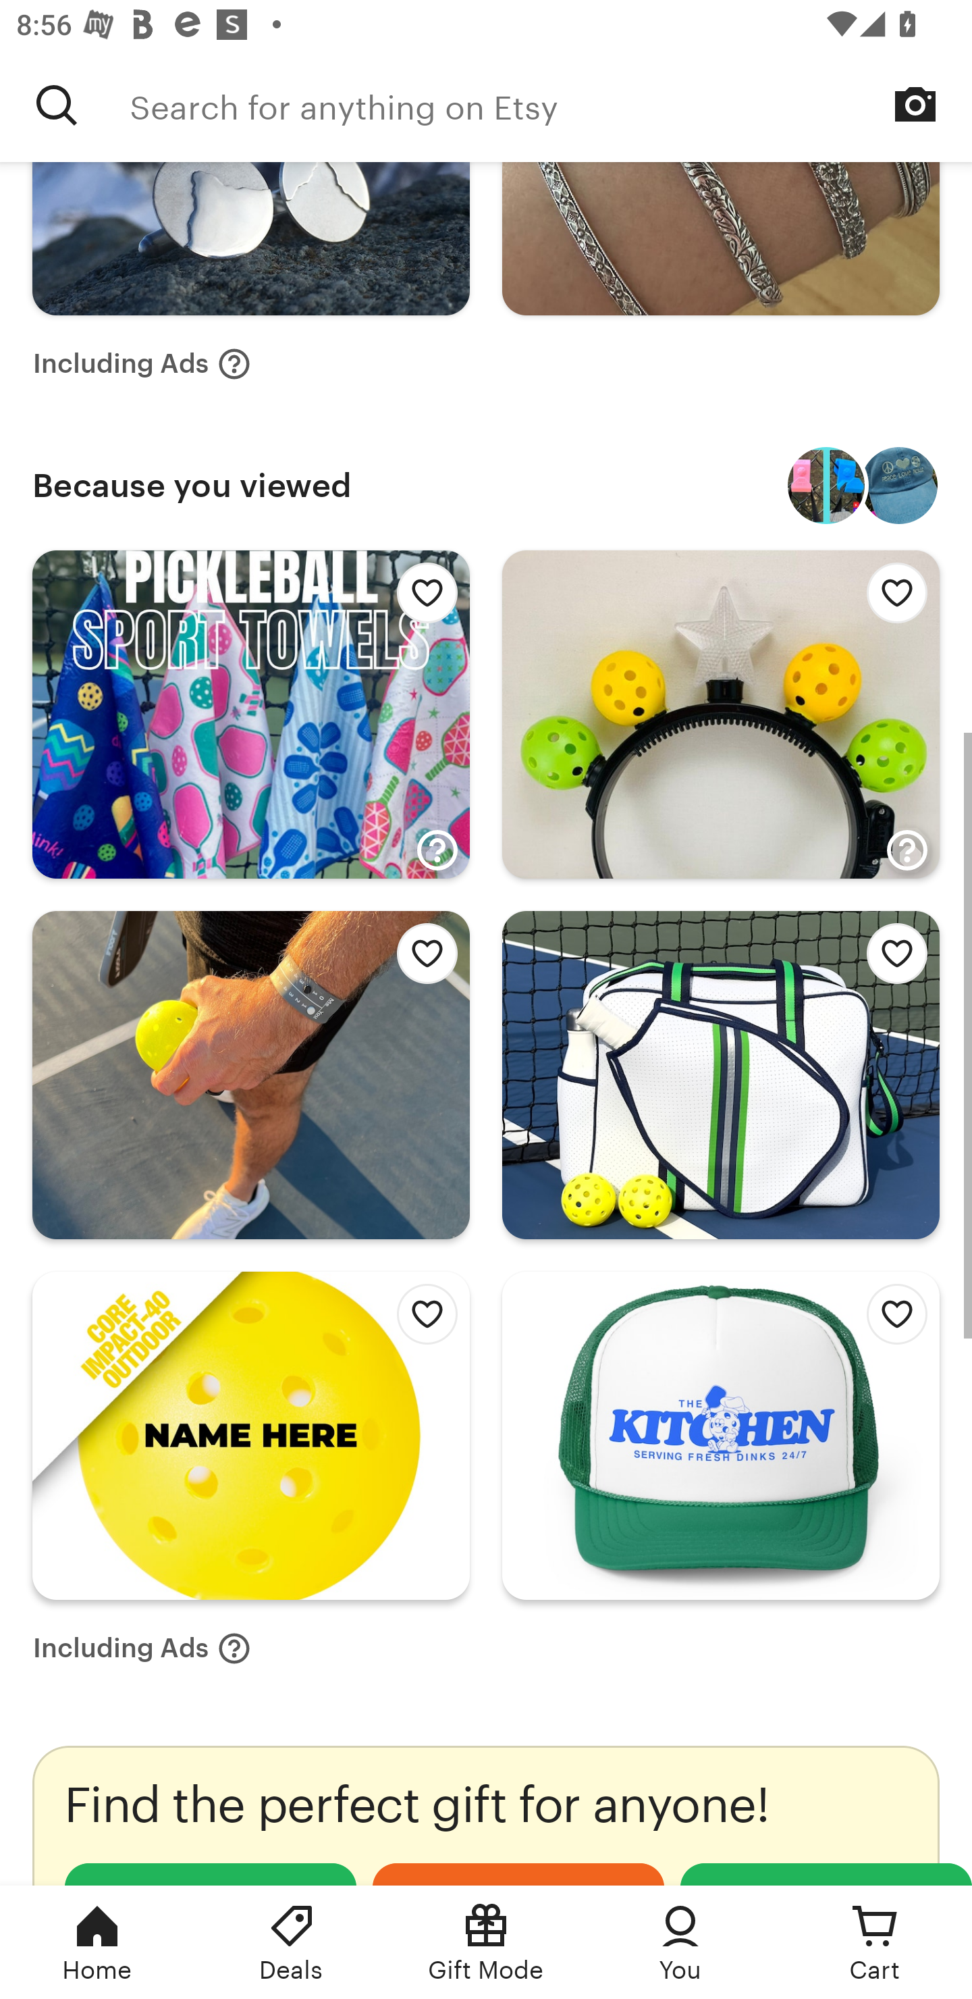  Describe the element at coordinates (551, 105) in the screenshot. I see `Search for anything on Etsy` at that location.